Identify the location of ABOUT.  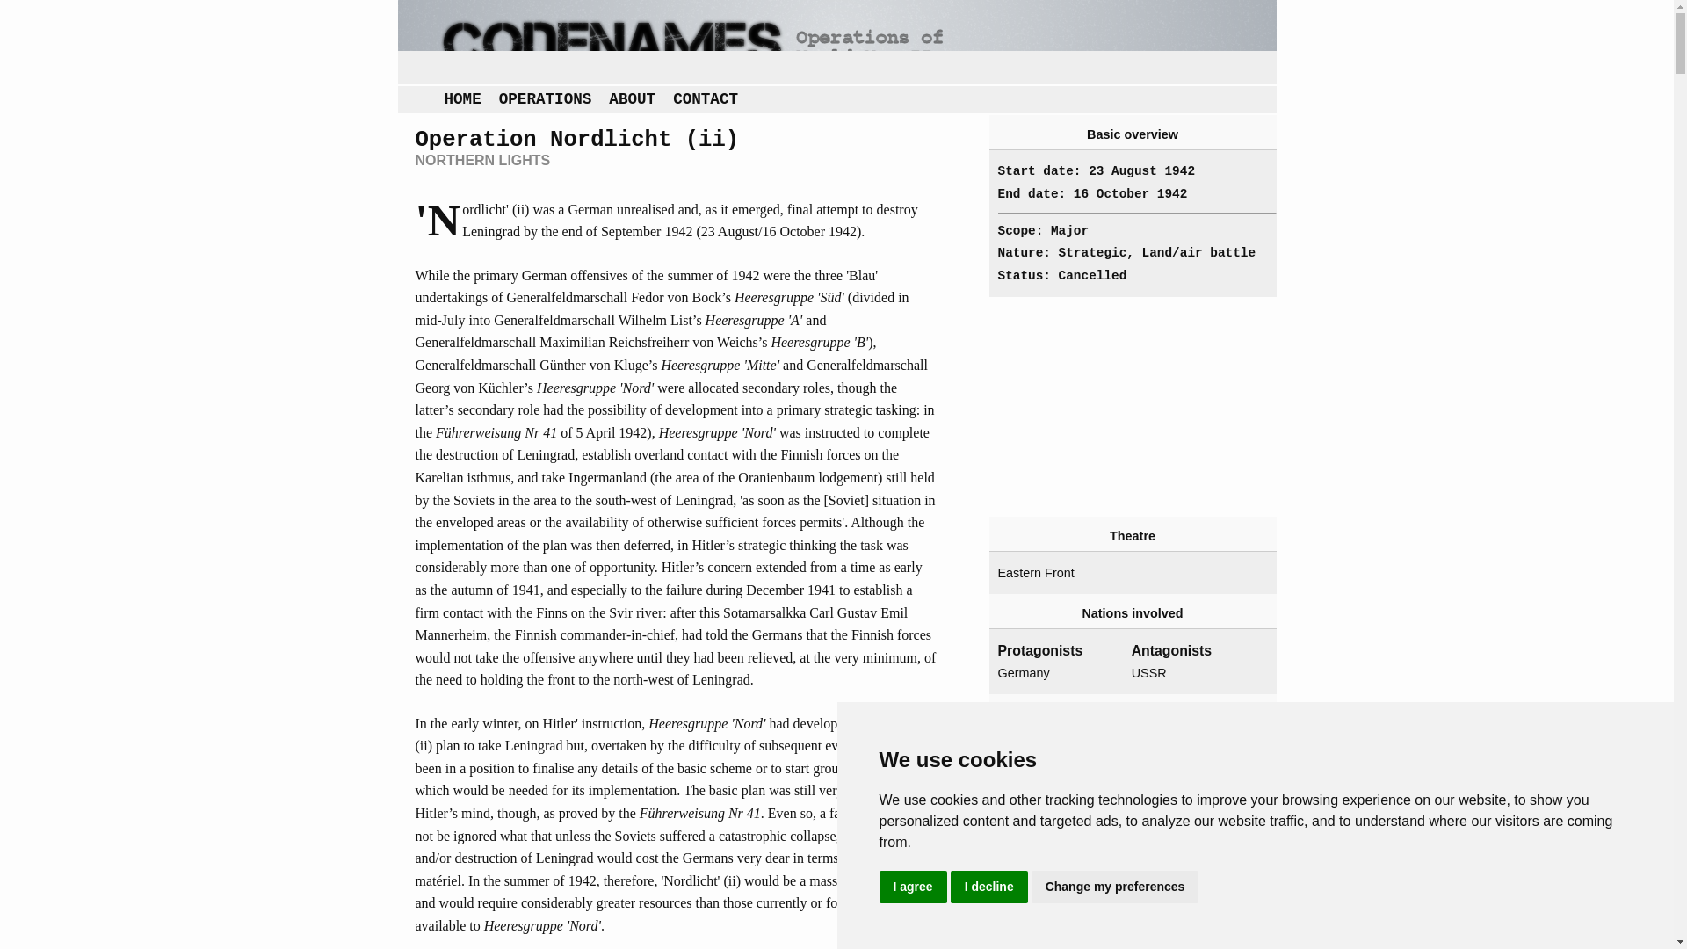
(633, 100).